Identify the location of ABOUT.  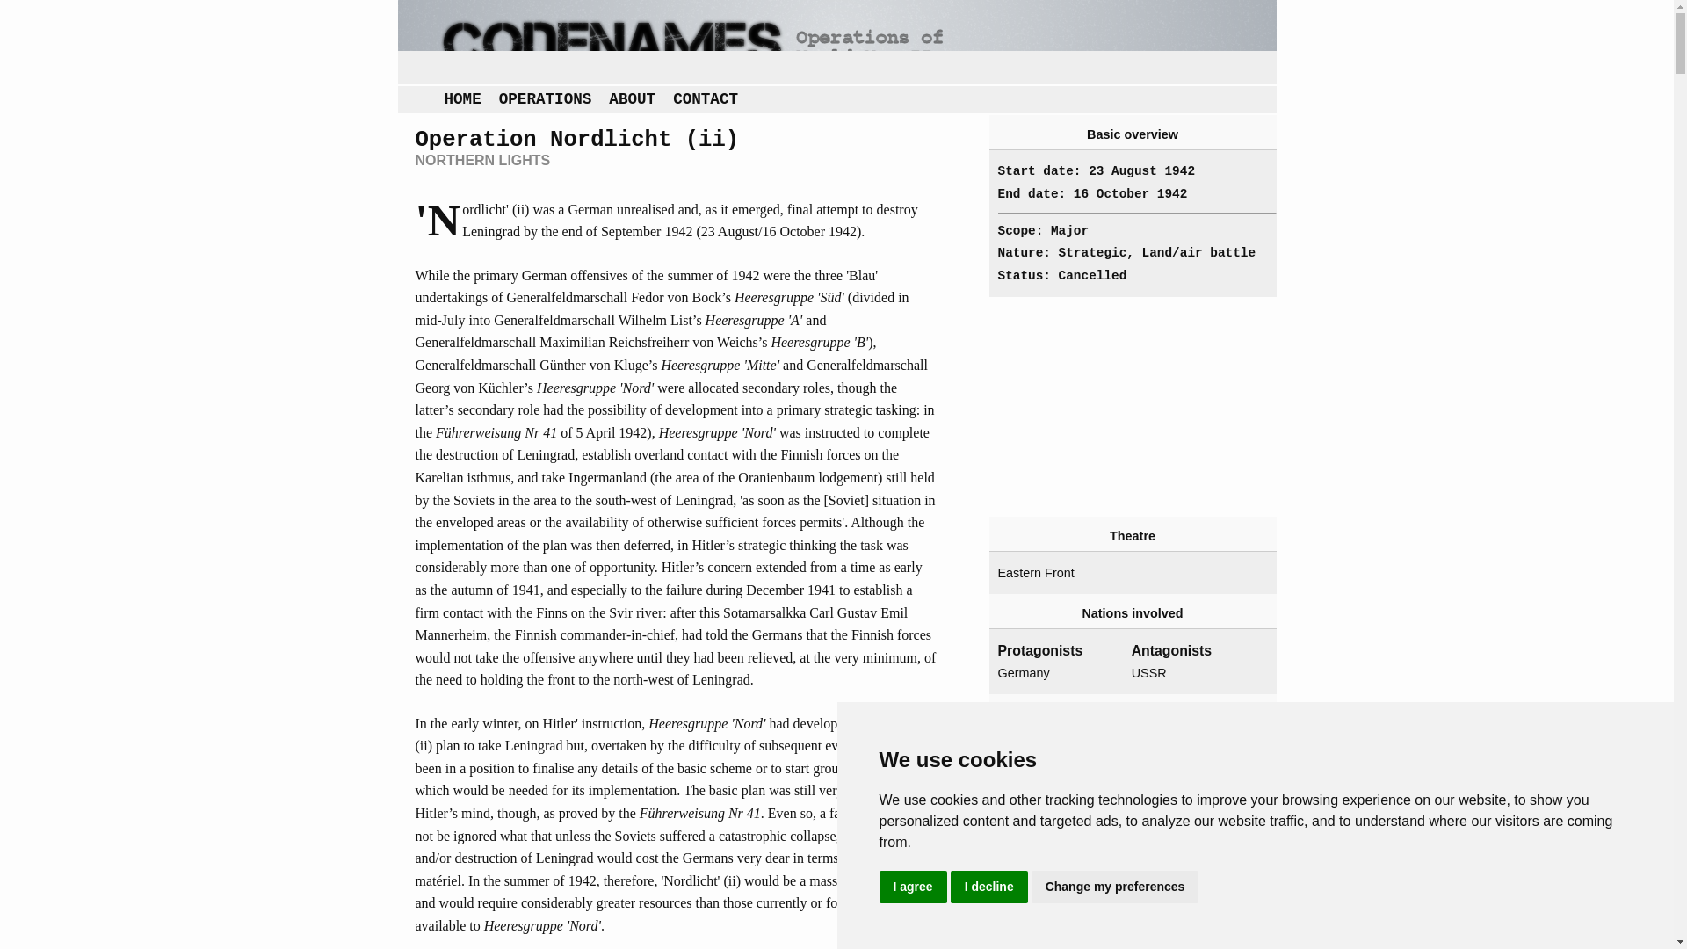
(633, 100).